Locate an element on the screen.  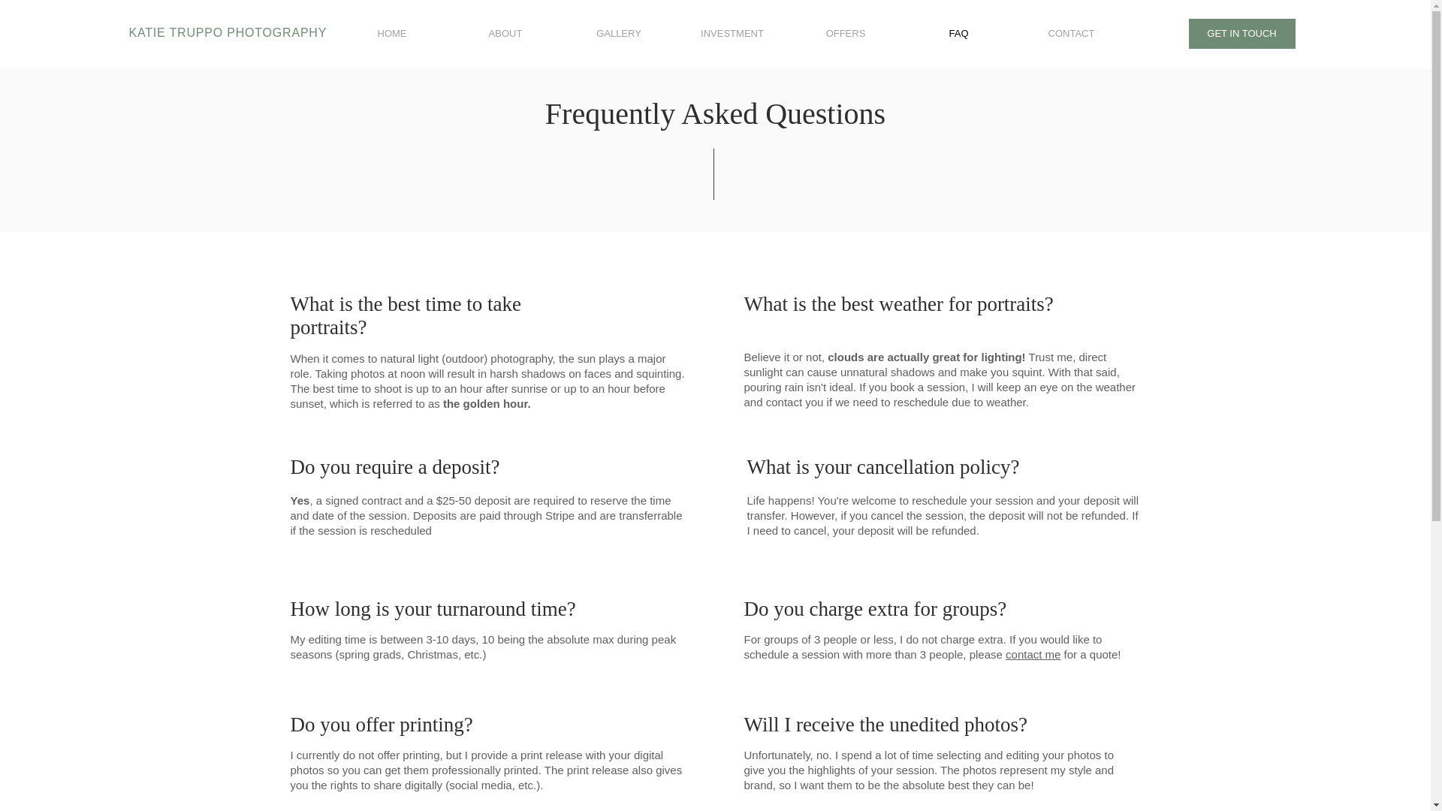
GALLERY is located at coordinates (619, 33).